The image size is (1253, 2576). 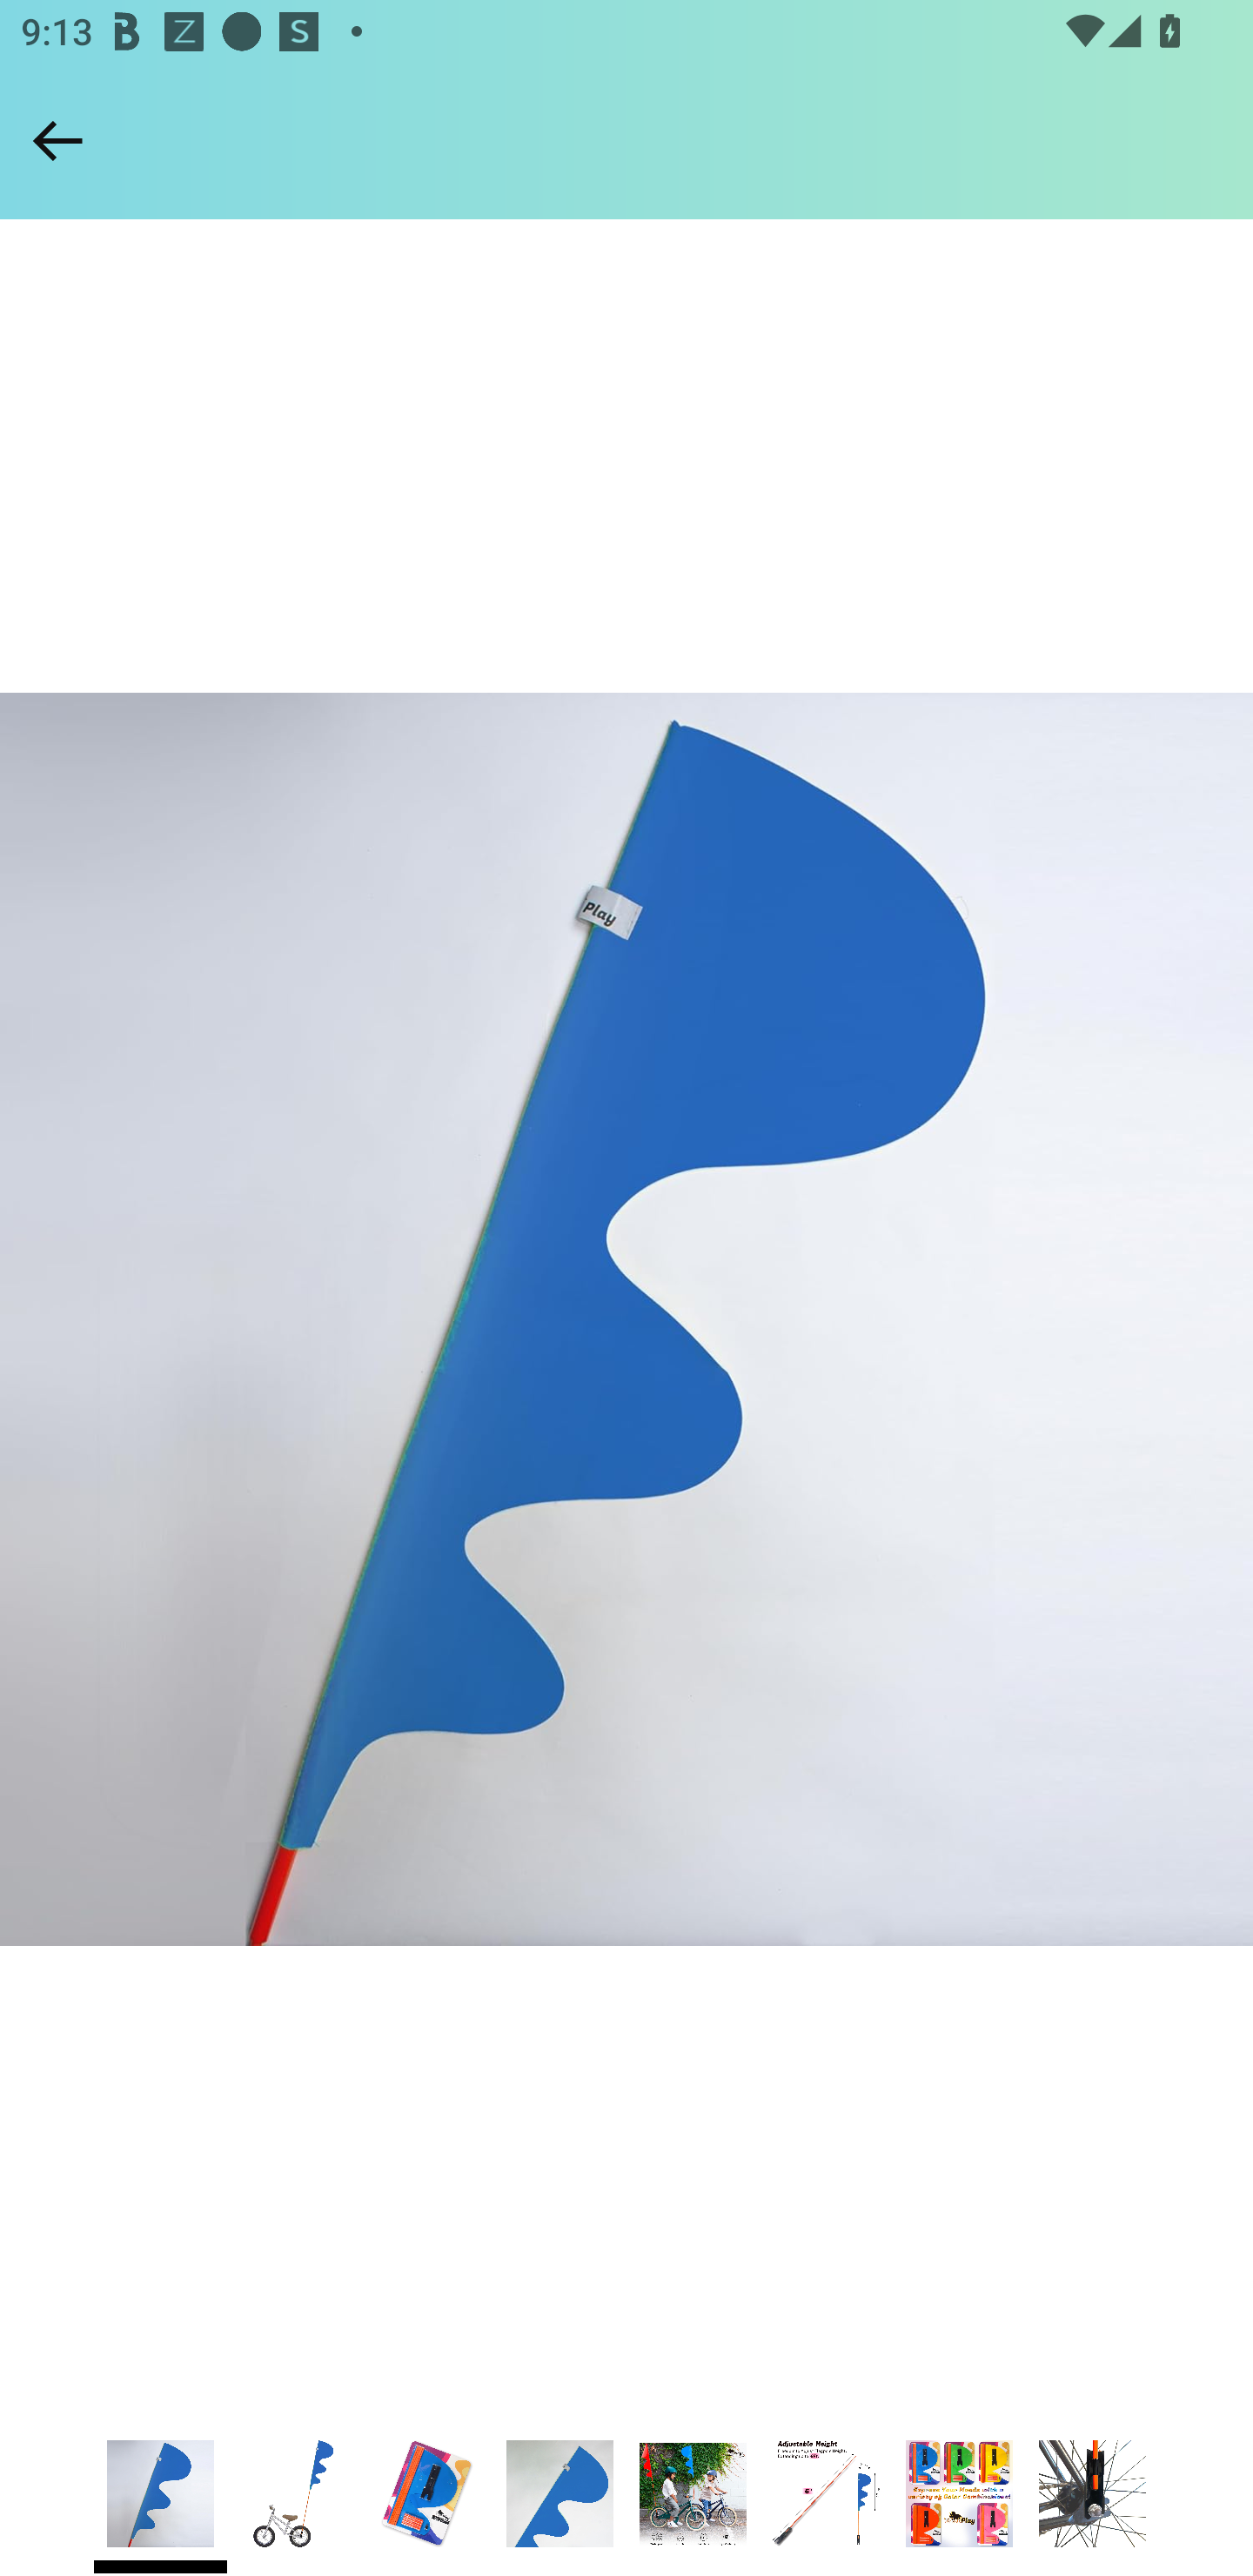 I want to click on Back, so click(x=57, y=140).